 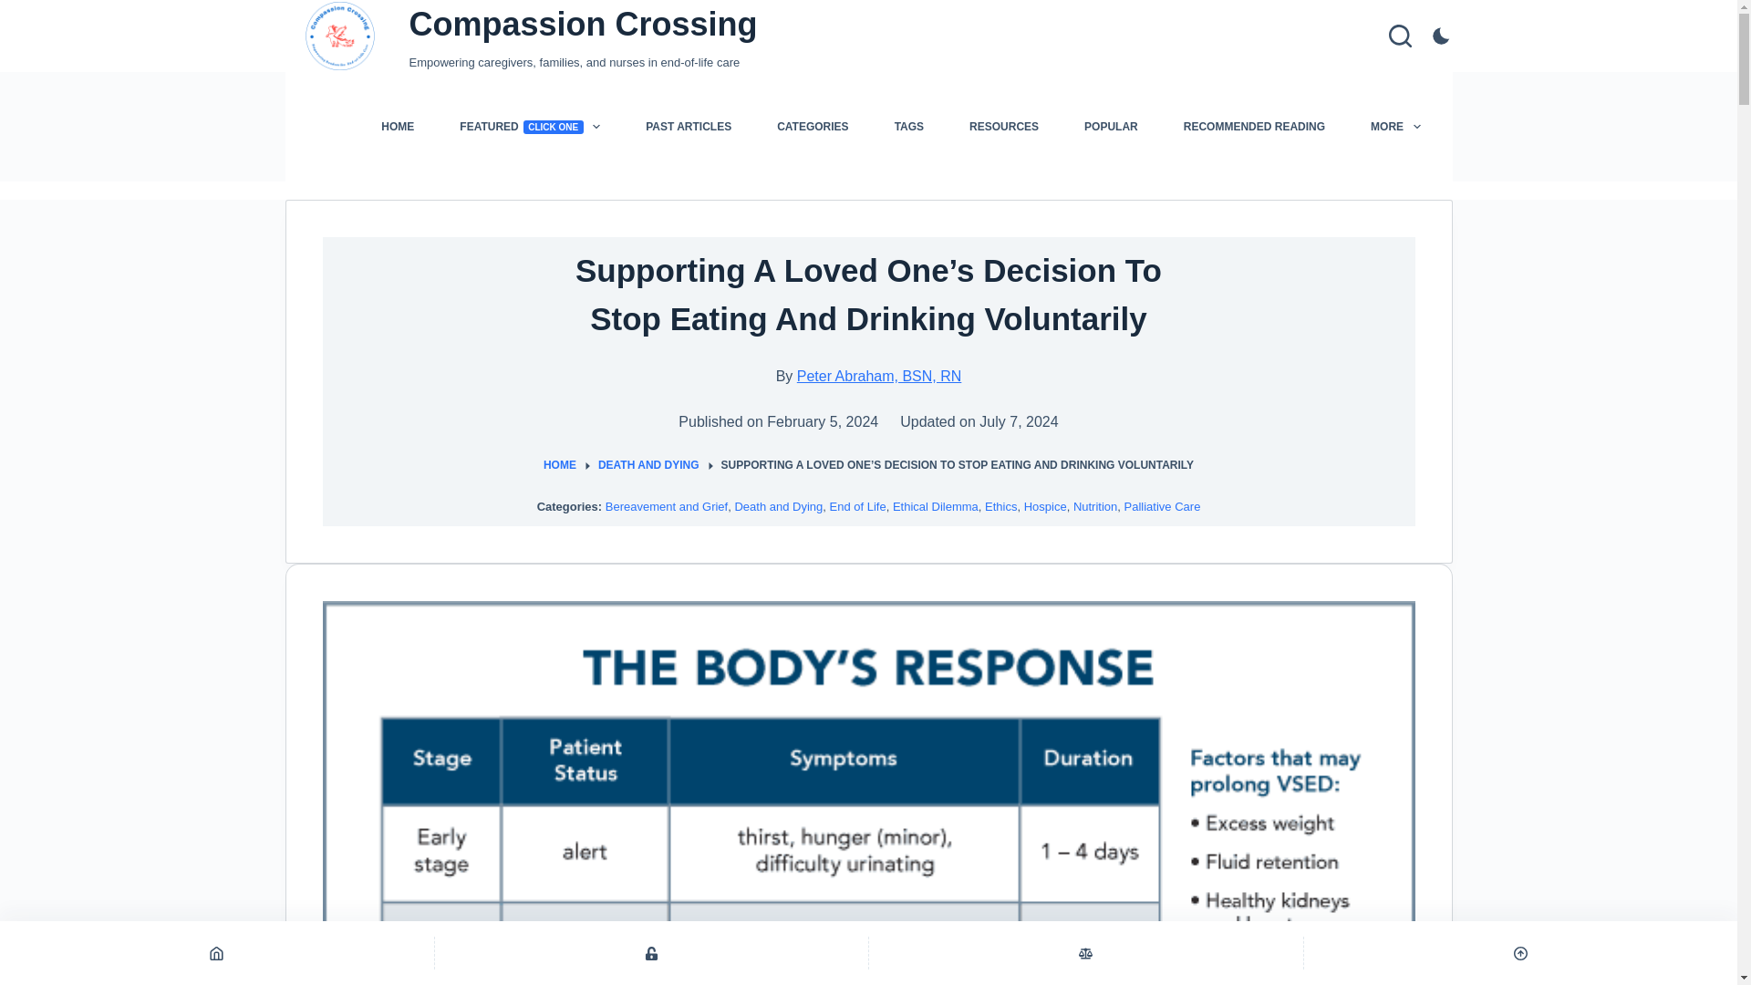 I want to click on Skip to content, so click(x=689, y=126).